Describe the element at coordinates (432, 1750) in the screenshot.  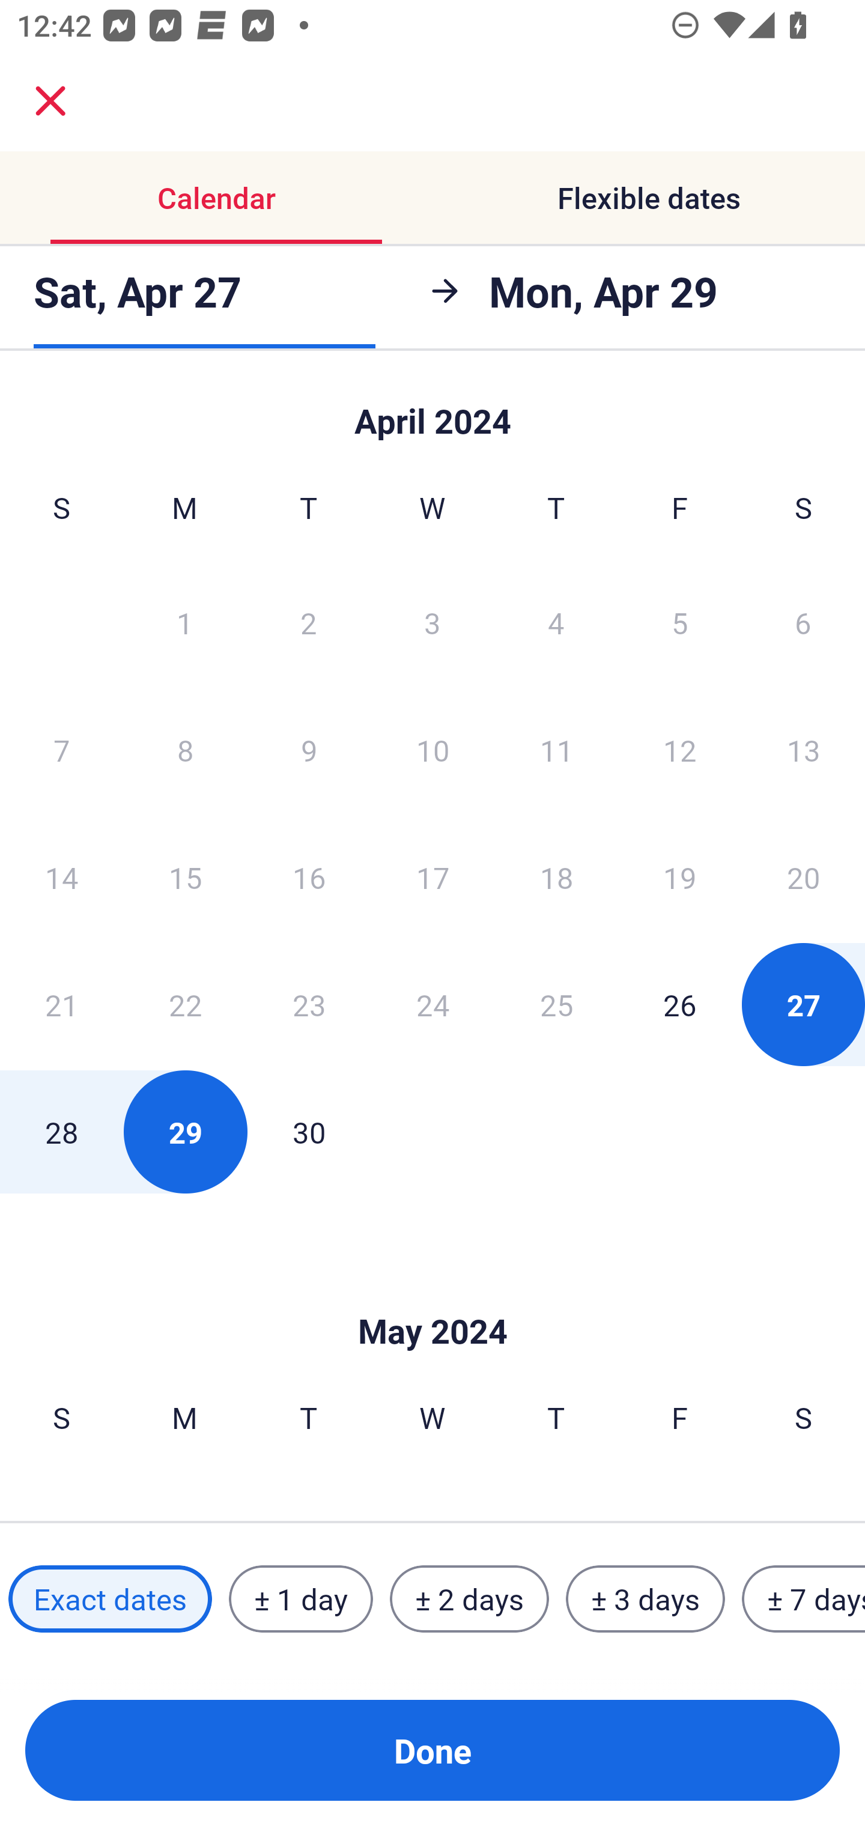
I see `Done` at that location.